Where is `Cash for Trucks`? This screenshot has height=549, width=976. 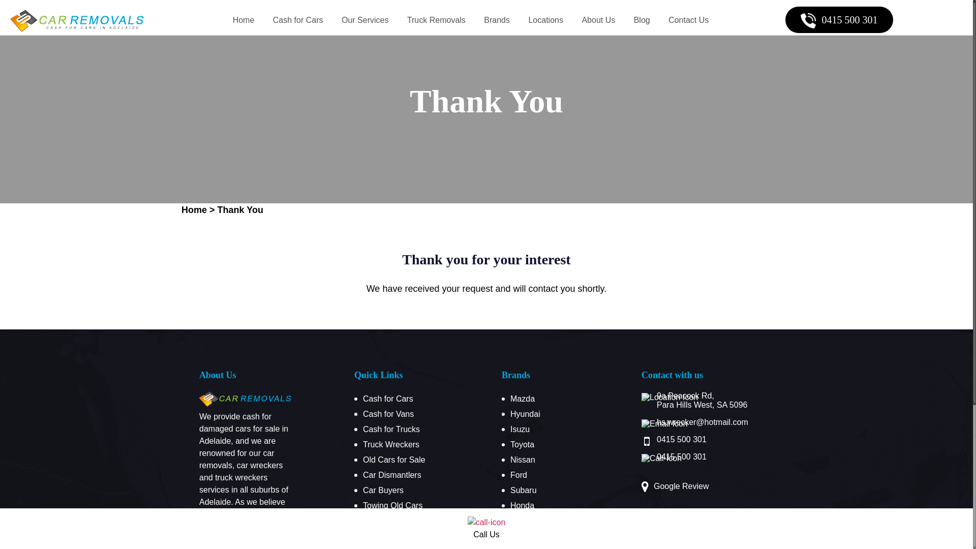
Cash for Trucks is located at coordinates (391, 429).